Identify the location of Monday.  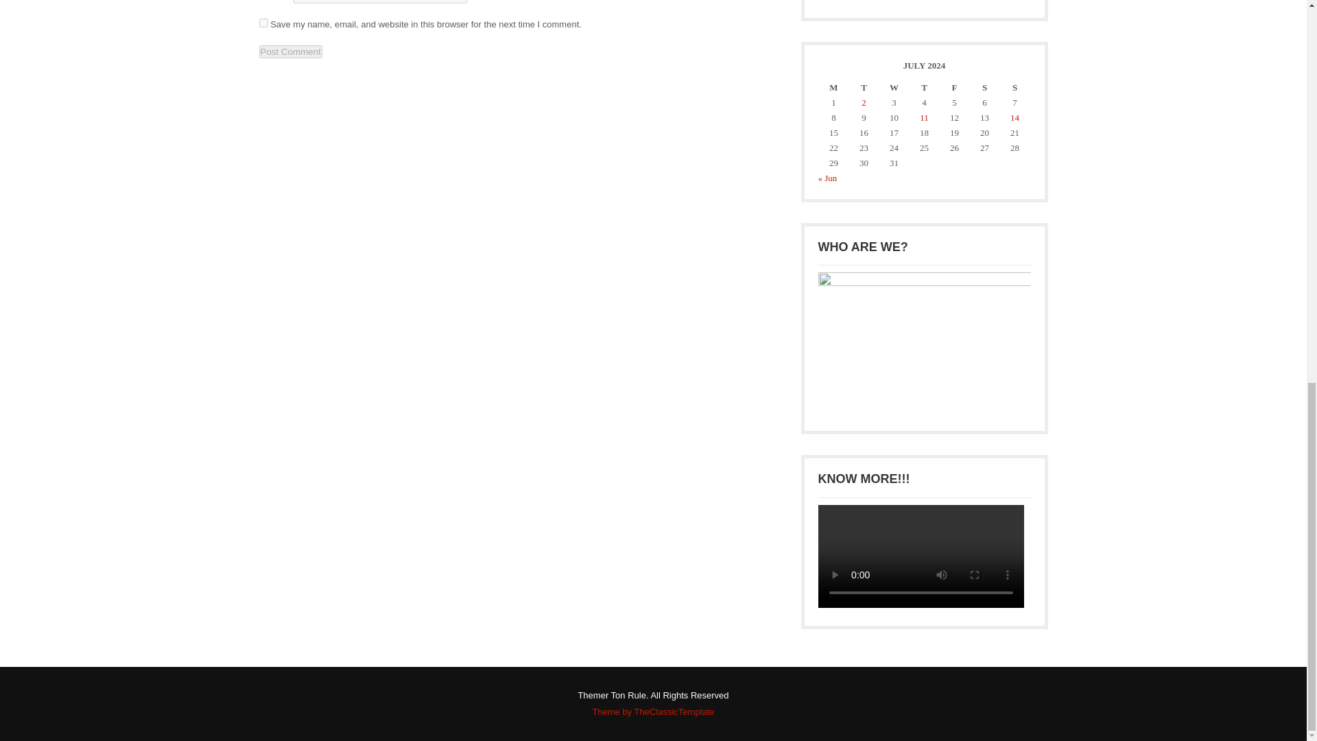
(833, 88).